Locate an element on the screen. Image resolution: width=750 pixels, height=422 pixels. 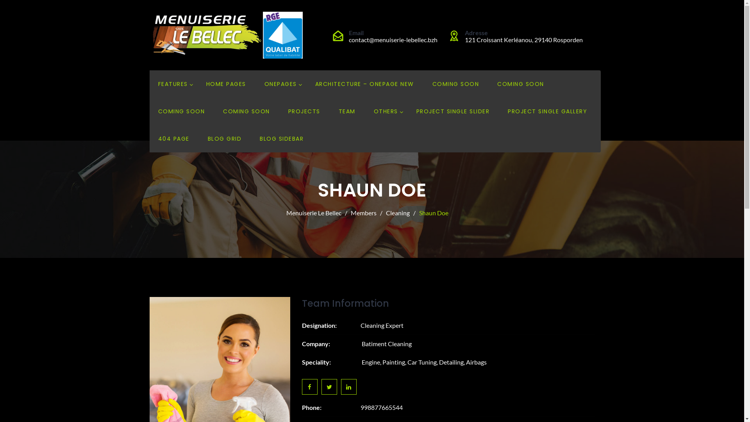
Cleaning is located at coordinates (400, 213).